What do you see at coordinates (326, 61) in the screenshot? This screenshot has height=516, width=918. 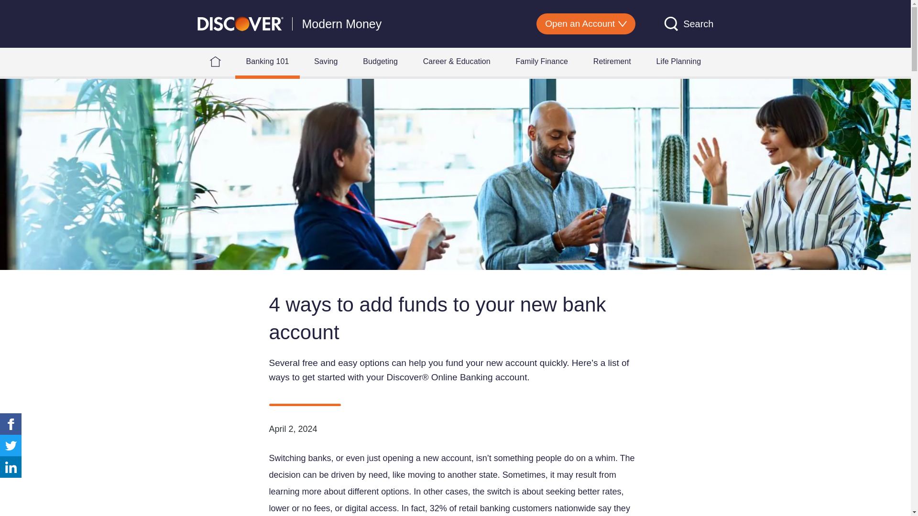 I see `Saving` at bounding box center [326, 61].